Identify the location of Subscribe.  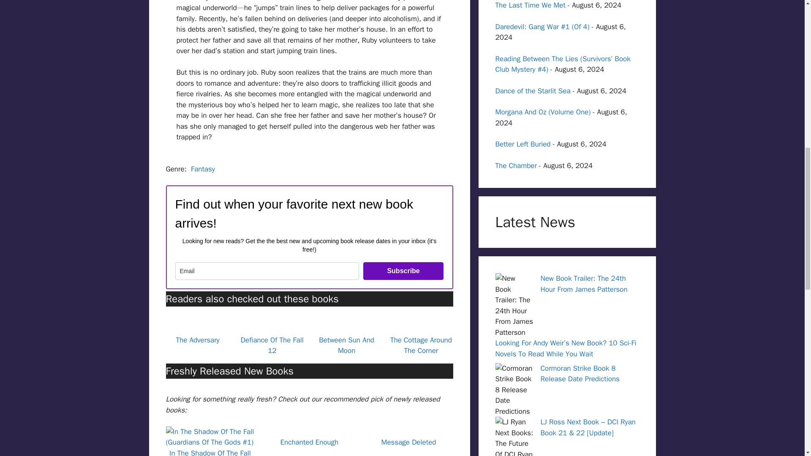
(403, 271).